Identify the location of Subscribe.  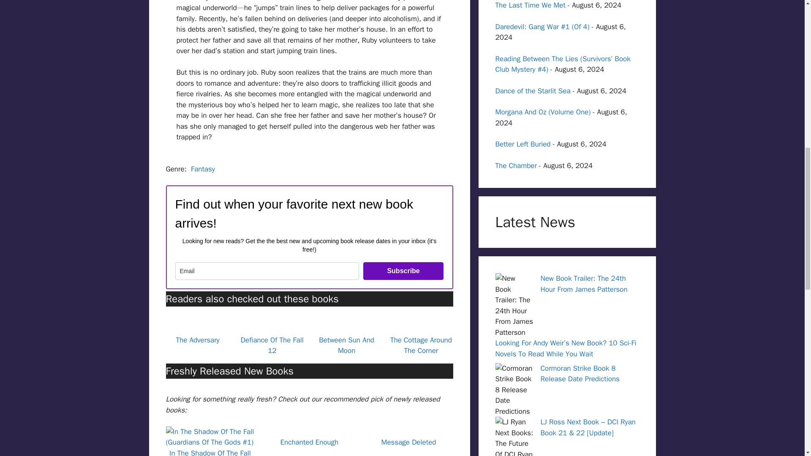
(403, 271).